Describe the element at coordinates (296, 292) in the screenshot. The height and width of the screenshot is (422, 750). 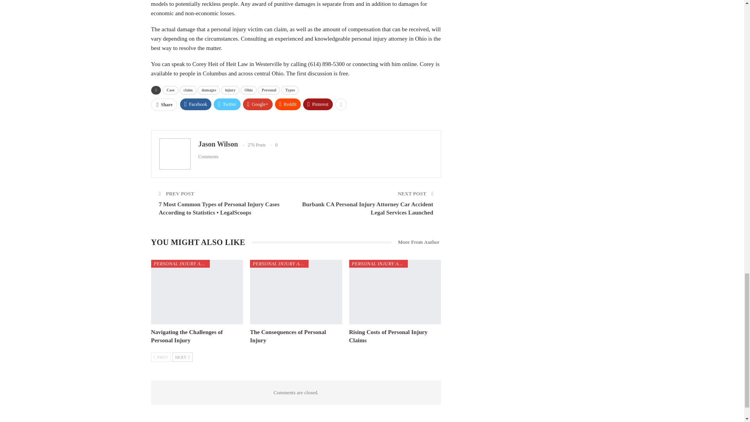
I see `The Consequences of Personal Injury` at that location.